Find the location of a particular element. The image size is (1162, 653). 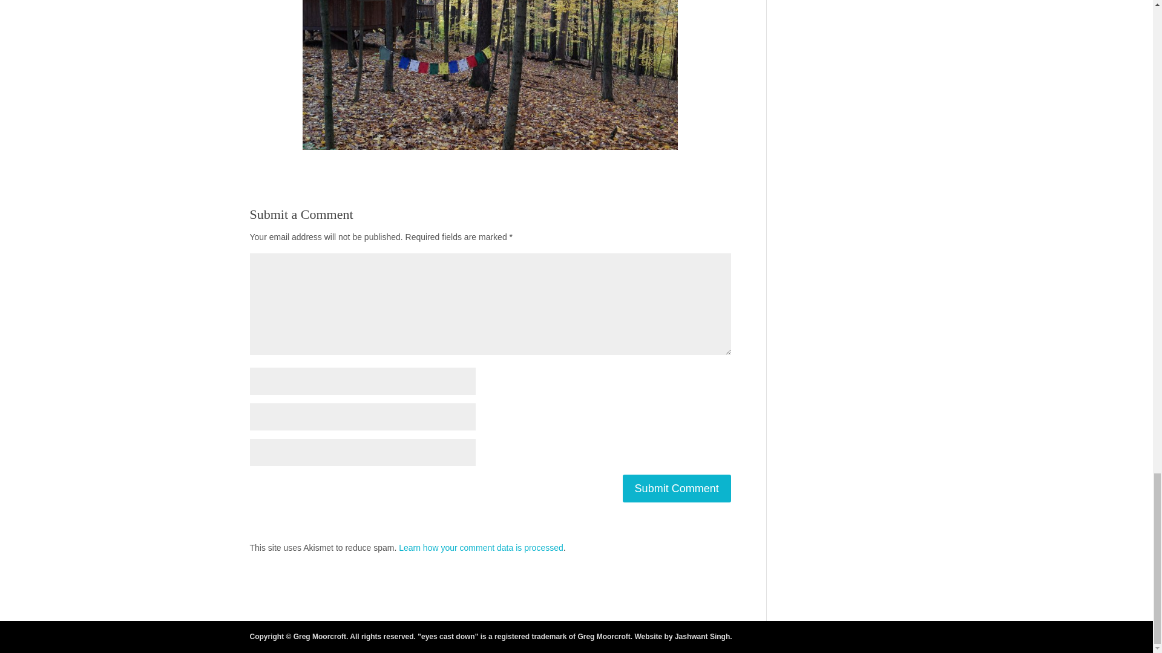

Submit Comment is located at coordinates (677, 489).